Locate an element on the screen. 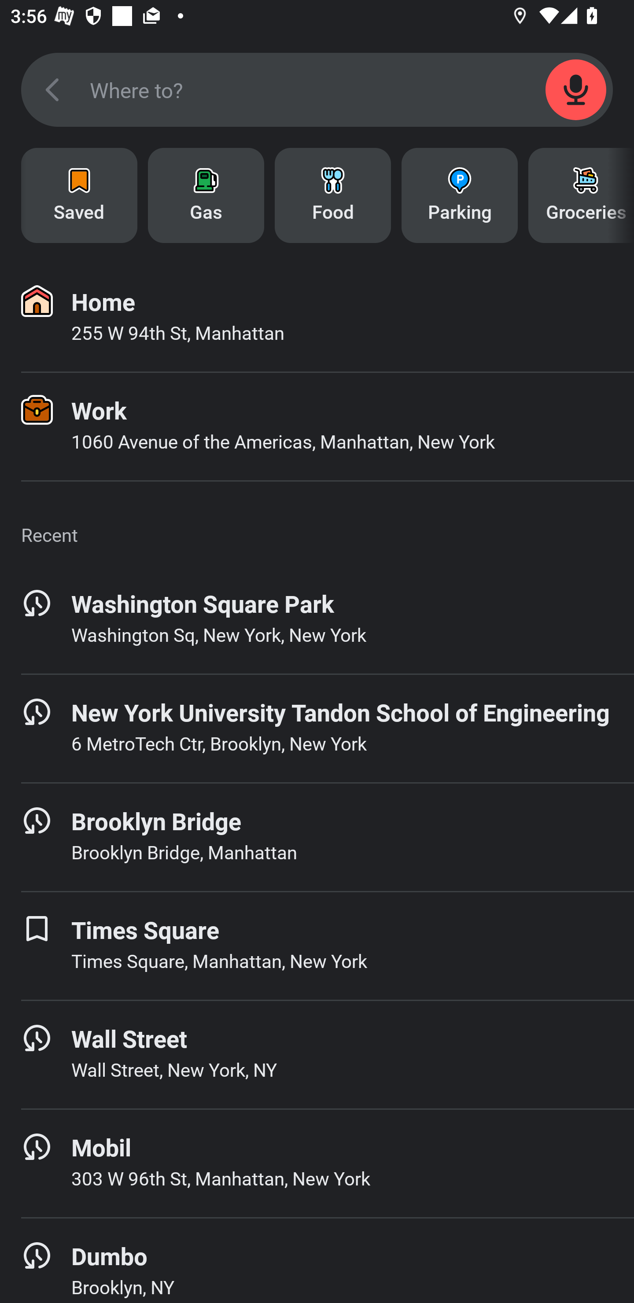  Times Square Times Square, Manhattan, New York is located at coordinates (317, 946).